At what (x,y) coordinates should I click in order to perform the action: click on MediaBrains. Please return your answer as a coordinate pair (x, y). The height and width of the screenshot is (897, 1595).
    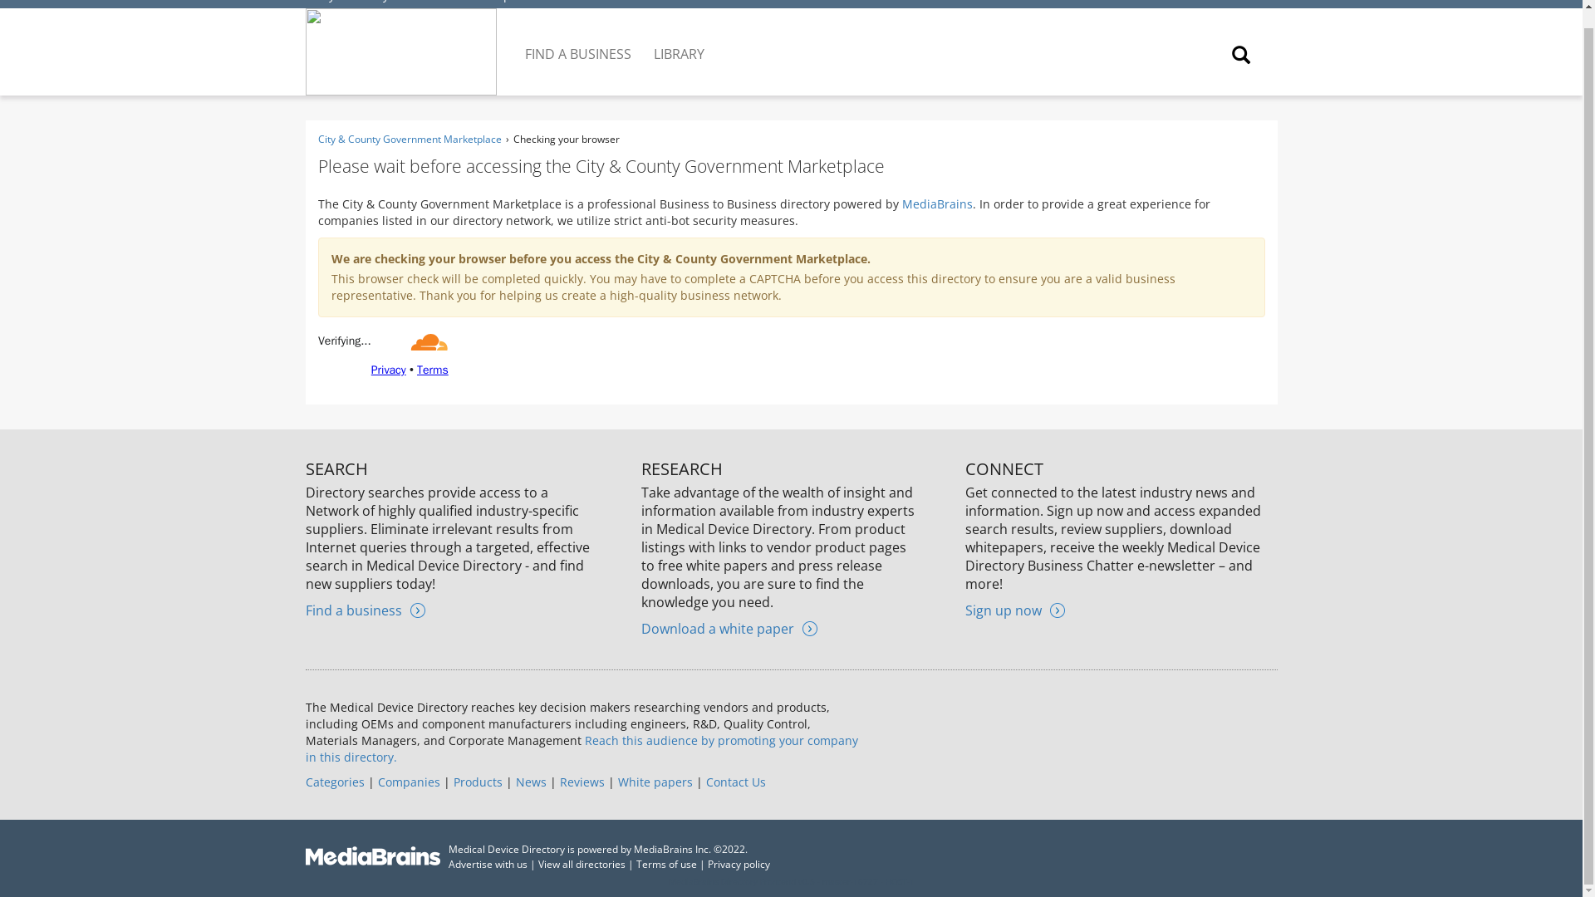
    Looking at the image, I should click on (937, 203).